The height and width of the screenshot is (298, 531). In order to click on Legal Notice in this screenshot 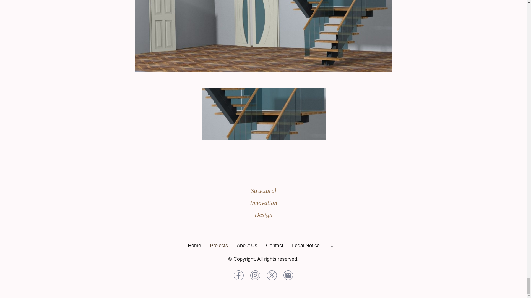, I will do `click(306, 246)`.